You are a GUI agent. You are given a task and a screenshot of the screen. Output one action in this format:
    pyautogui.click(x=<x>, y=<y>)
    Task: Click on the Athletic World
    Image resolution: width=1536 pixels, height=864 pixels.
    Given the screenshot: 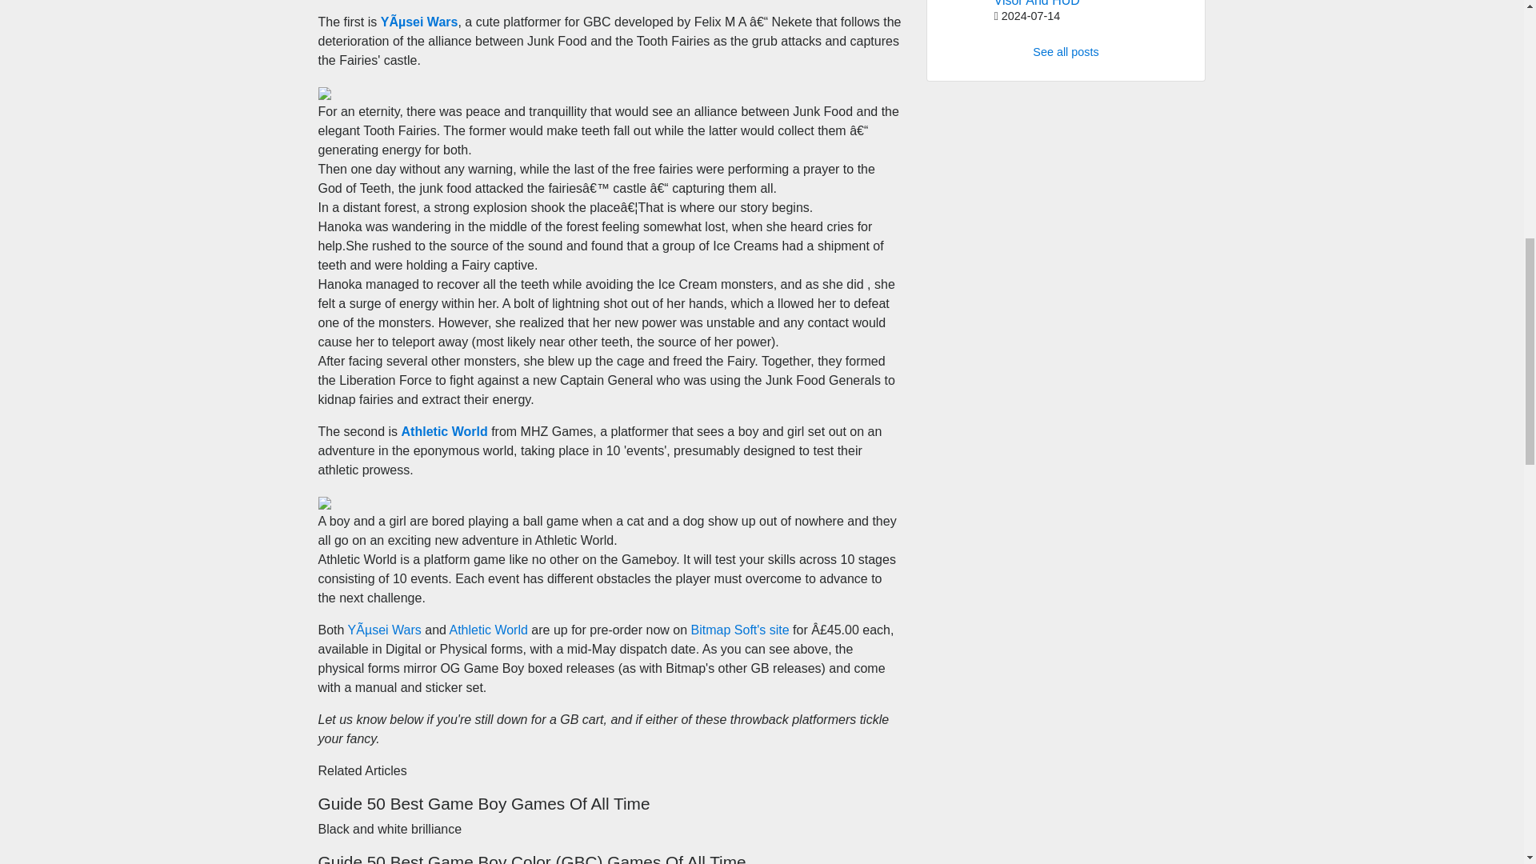 What is the action you would take?
    pyautogui.click(x=445, y=431)
    